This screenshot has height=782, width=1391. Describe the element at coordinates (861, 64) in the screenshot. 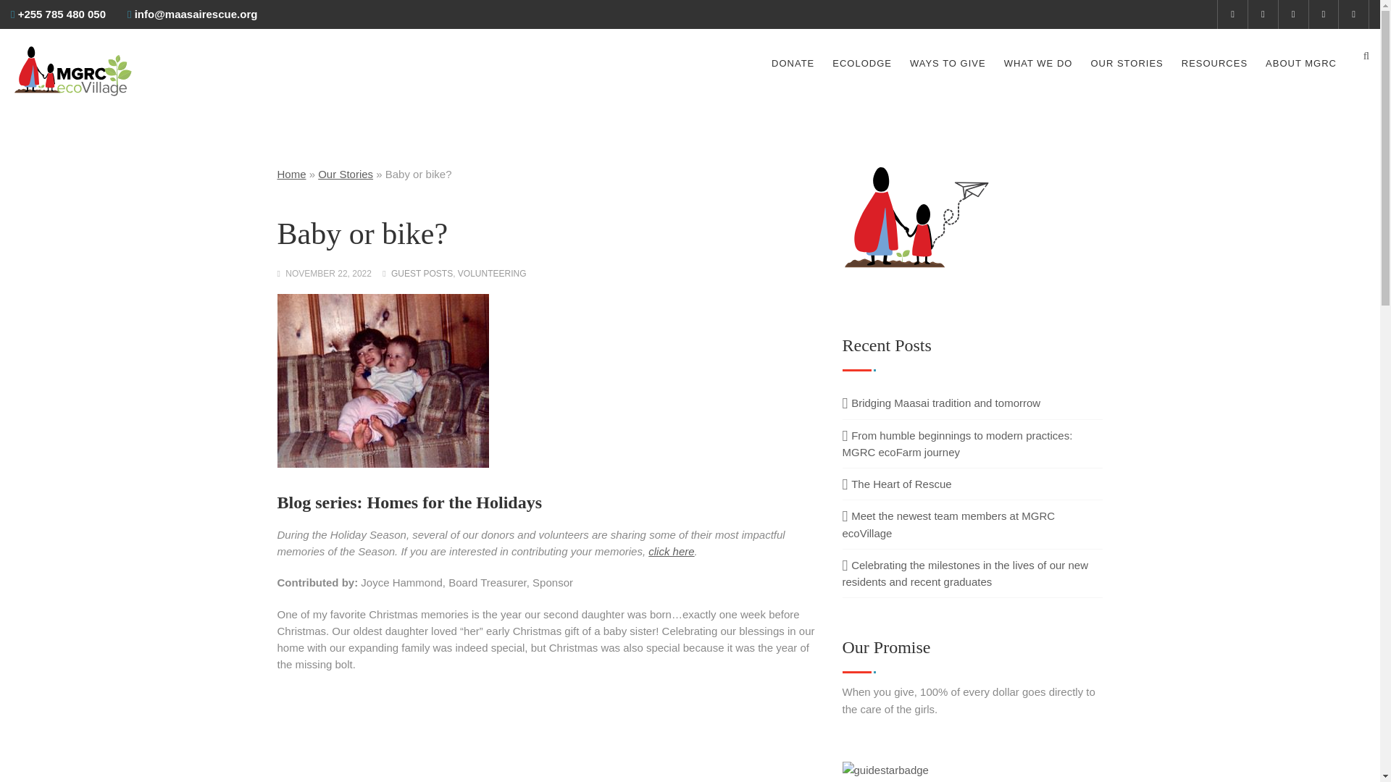

I see `ECOLODGE` at that location.